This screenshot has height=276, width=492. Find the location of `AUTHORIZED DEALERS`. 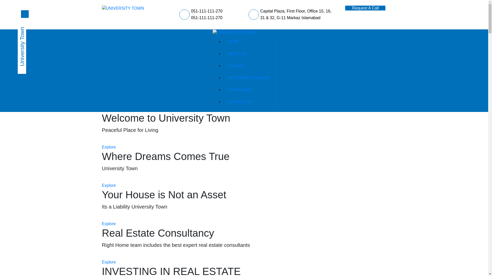

AUTHORIZED DEALERS is located at coordinates (249, 78).